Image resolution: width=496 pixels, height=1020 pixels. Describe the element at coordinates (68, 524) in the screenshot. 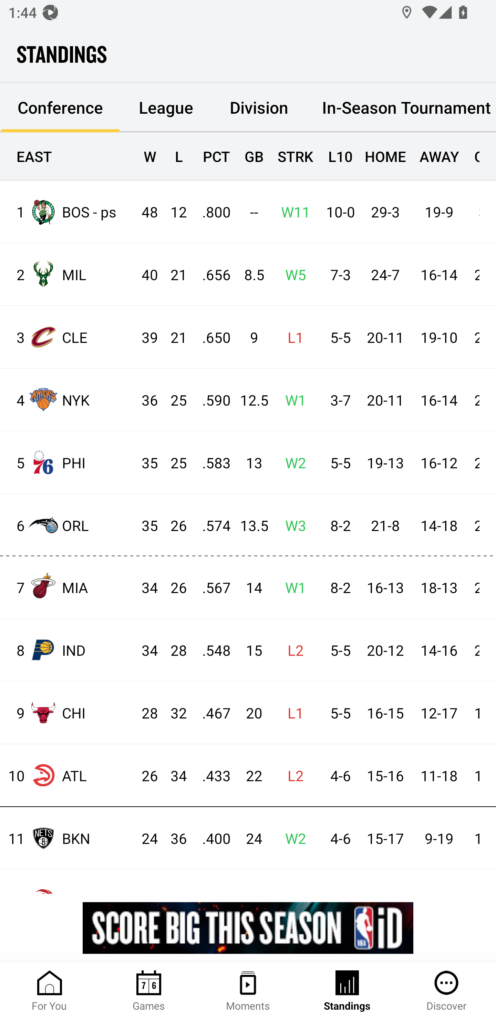

I see `6 ORL` at that location.